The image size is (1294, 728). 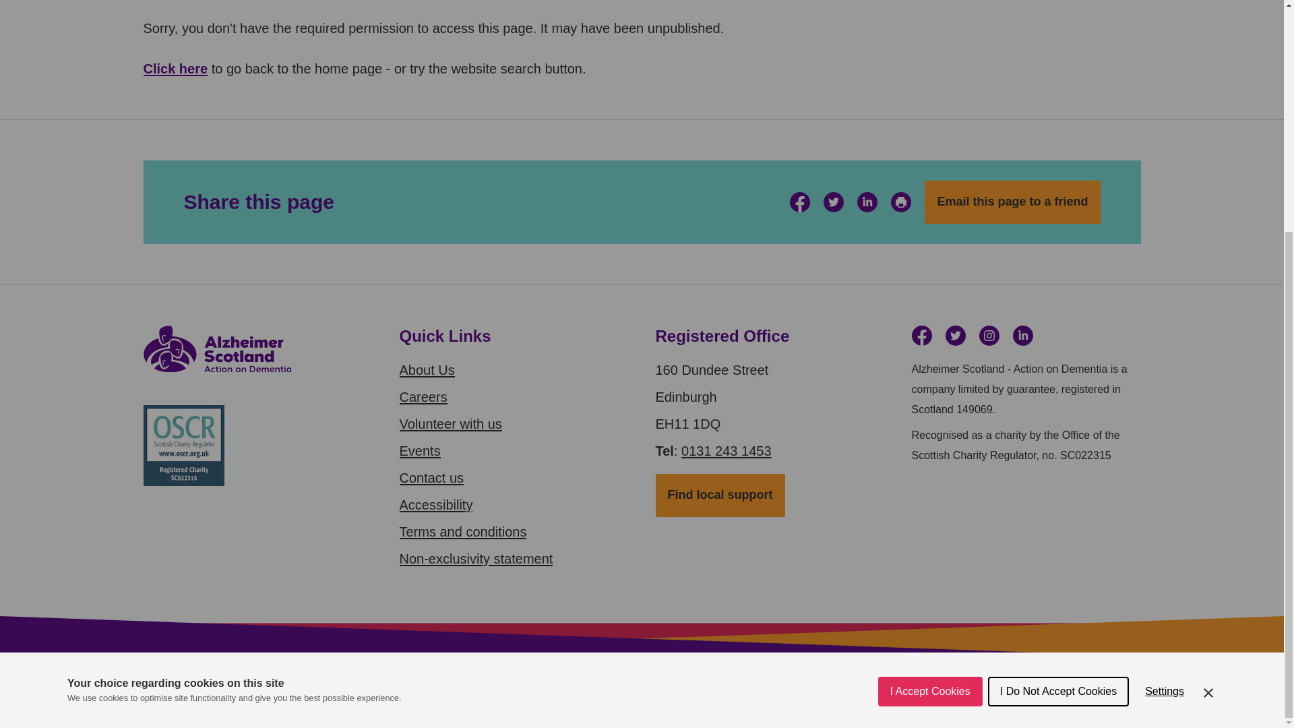 I want to click on Careers, so click(x=422, y=396).